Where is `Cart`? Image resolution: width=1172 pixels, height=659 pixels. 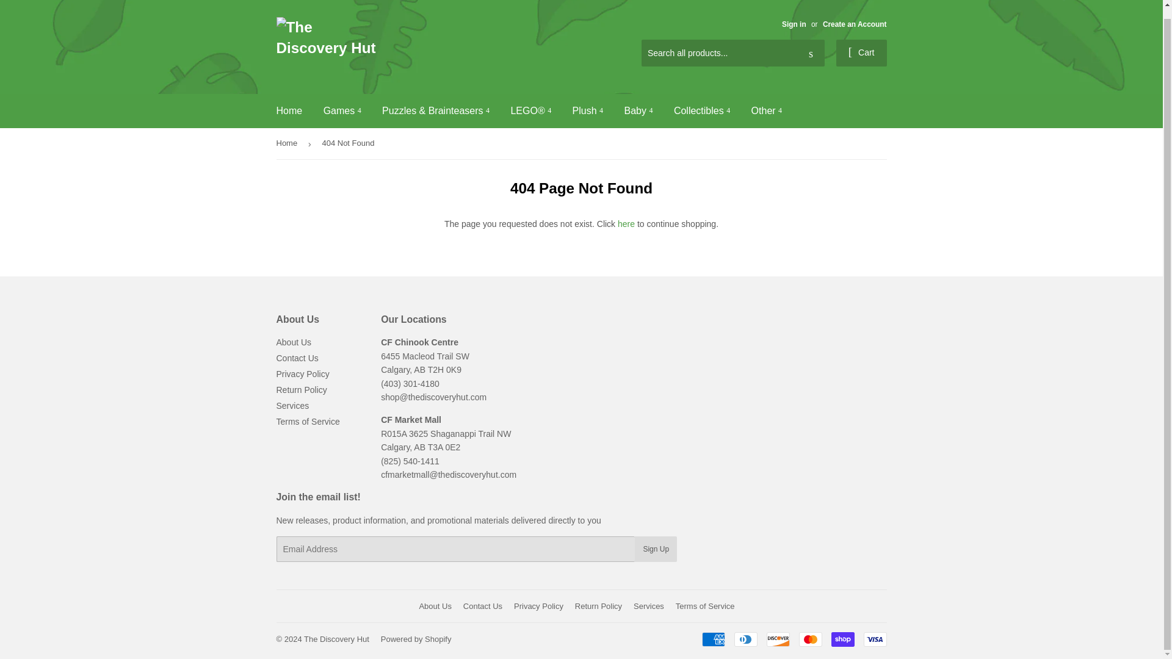
Cart is located at coordinates (862, 52).